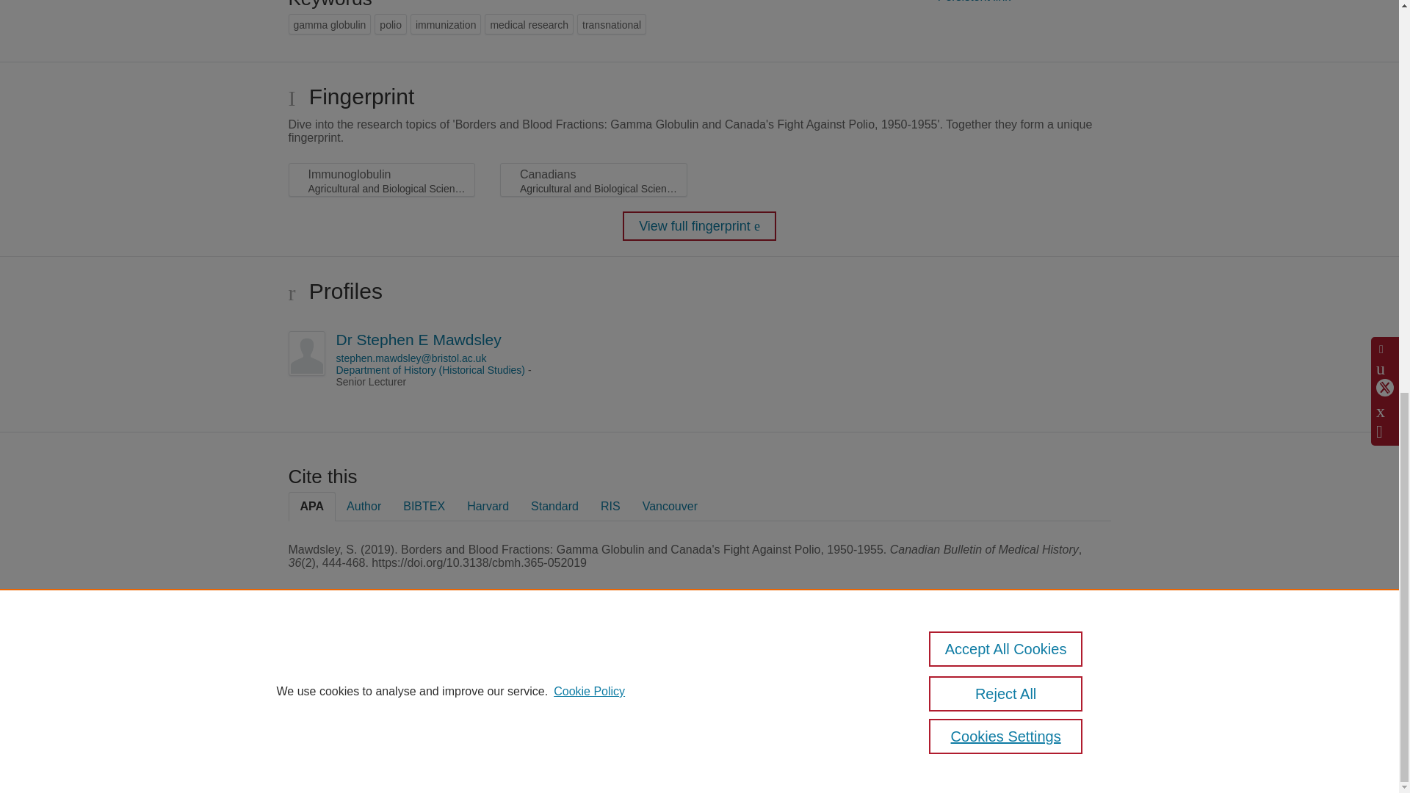  What do you see at coordinates (419, 339) in the screenshot?
I see `Dr Stephen E Mawdsley` at bounding box center [419, 339].